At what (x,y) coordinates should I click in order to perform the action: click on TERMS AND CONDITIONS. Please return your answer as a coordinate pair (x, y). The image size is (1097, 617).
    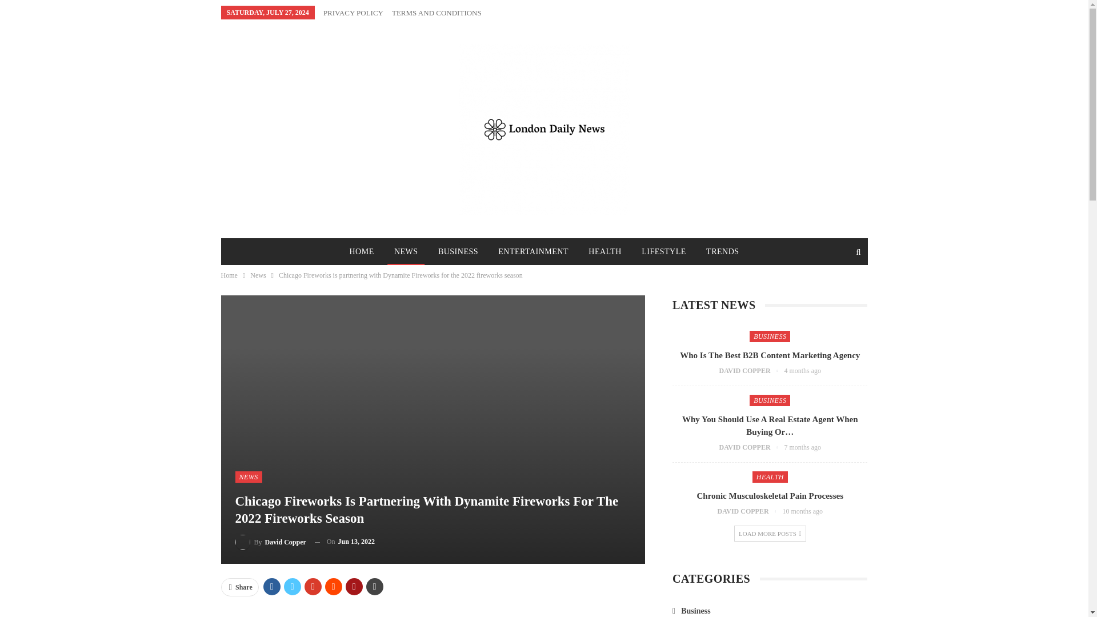
    Looking at the image, I should click on (437, 13).